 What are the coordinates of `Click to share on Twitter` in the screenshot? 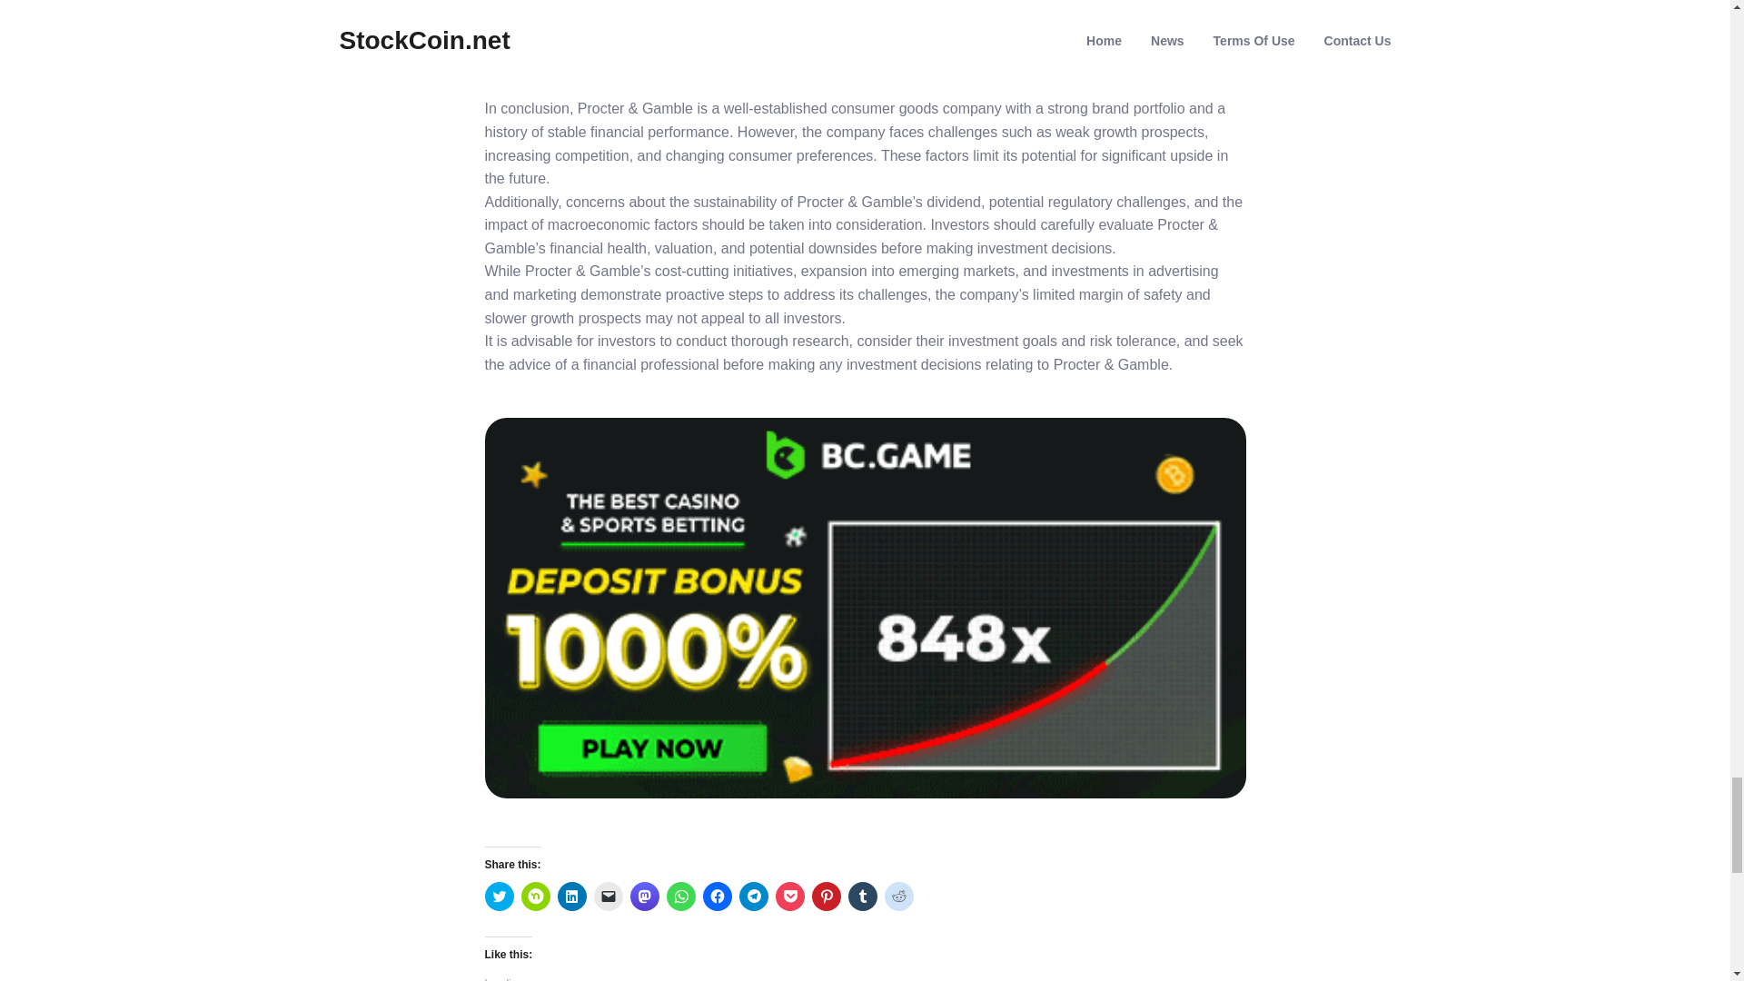 It's located at (500, 896).